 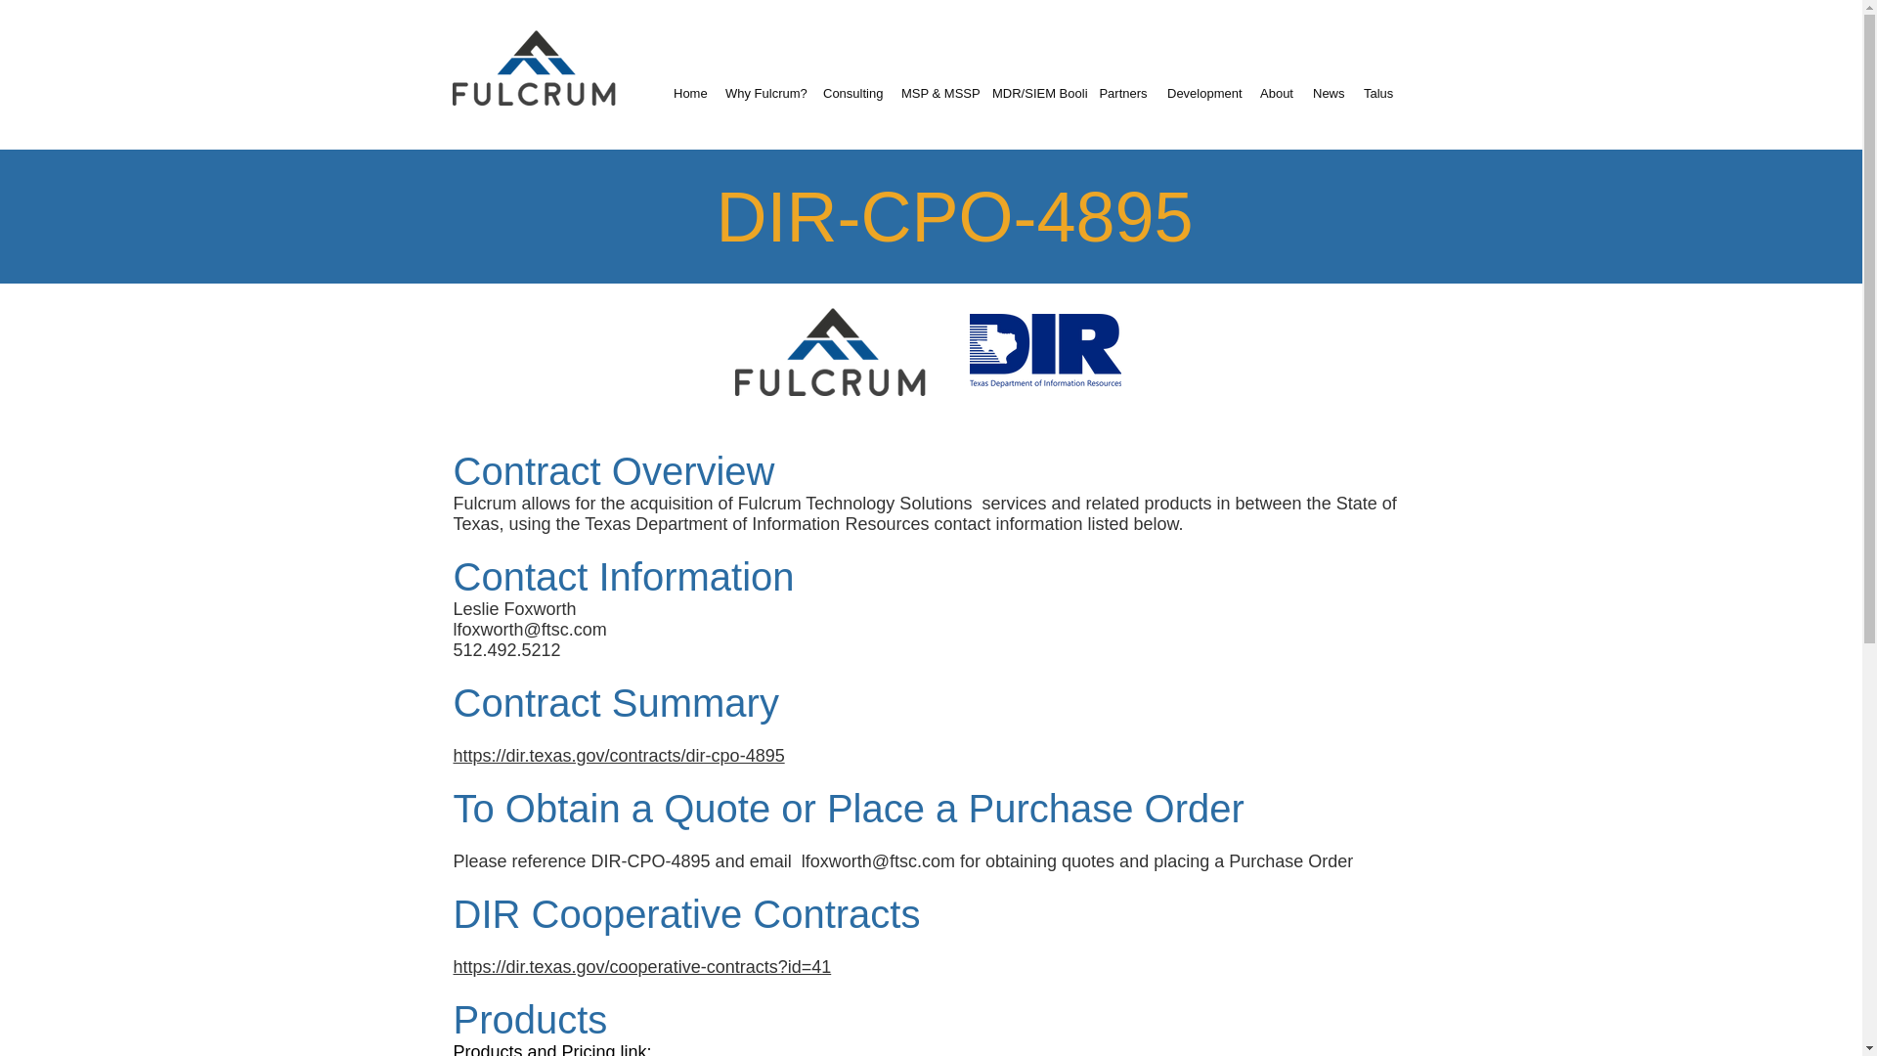 What do you see at coordinates (1276, 94) in the screenshot?
I see `About` at bounding box center [1276, 94].